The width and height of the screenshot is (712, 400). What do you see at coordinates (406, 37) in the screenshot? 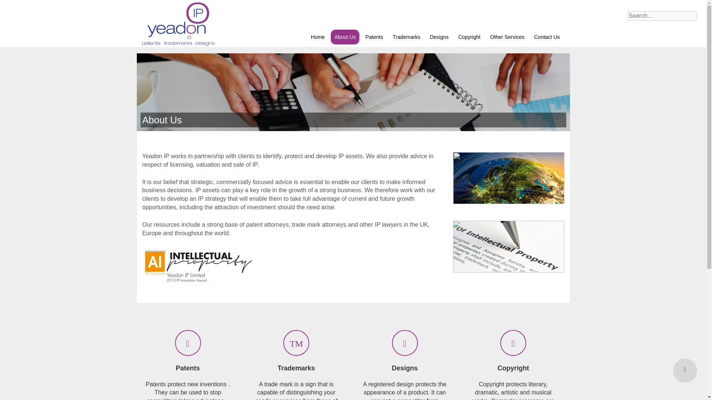
I see `Trademarks` at bounding box center [406, 37].